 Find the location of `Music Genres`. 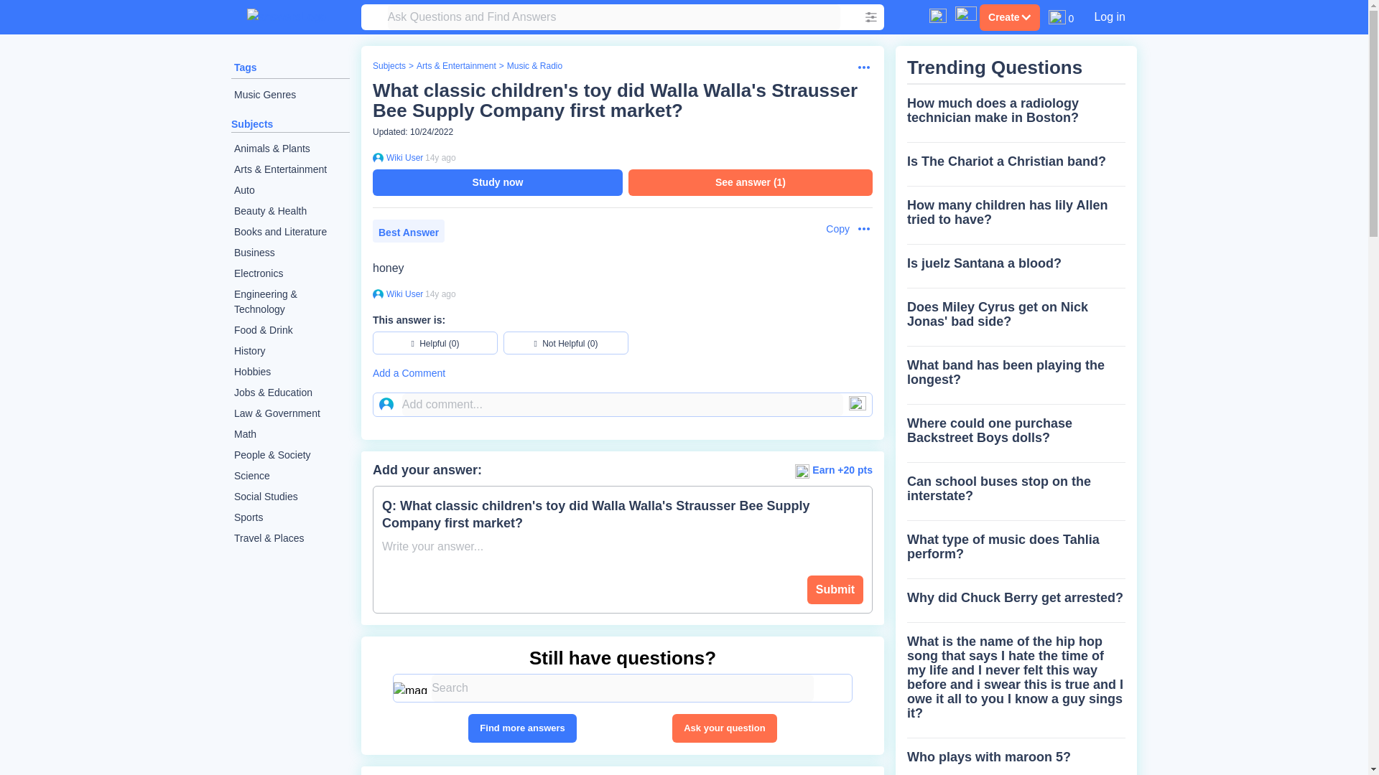

Music Genres is located at coordinates (290, 95).